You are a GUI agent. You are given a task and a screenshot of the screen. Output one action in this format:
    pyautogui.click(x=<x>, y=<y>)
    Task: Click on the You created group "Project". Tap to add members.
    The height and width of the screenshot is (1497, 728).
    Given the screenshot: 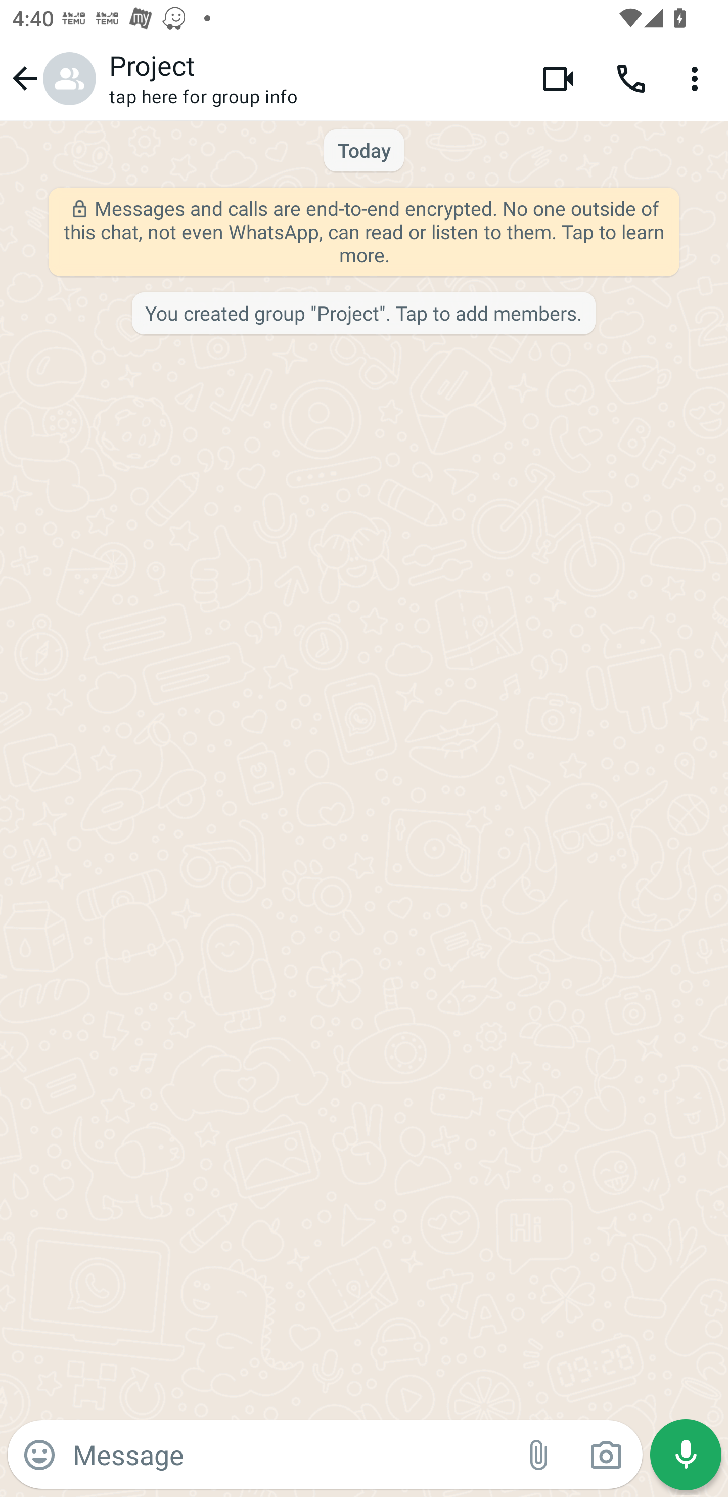 What is the action you would take?
    pyautogui.click(x=363, y=314)
    